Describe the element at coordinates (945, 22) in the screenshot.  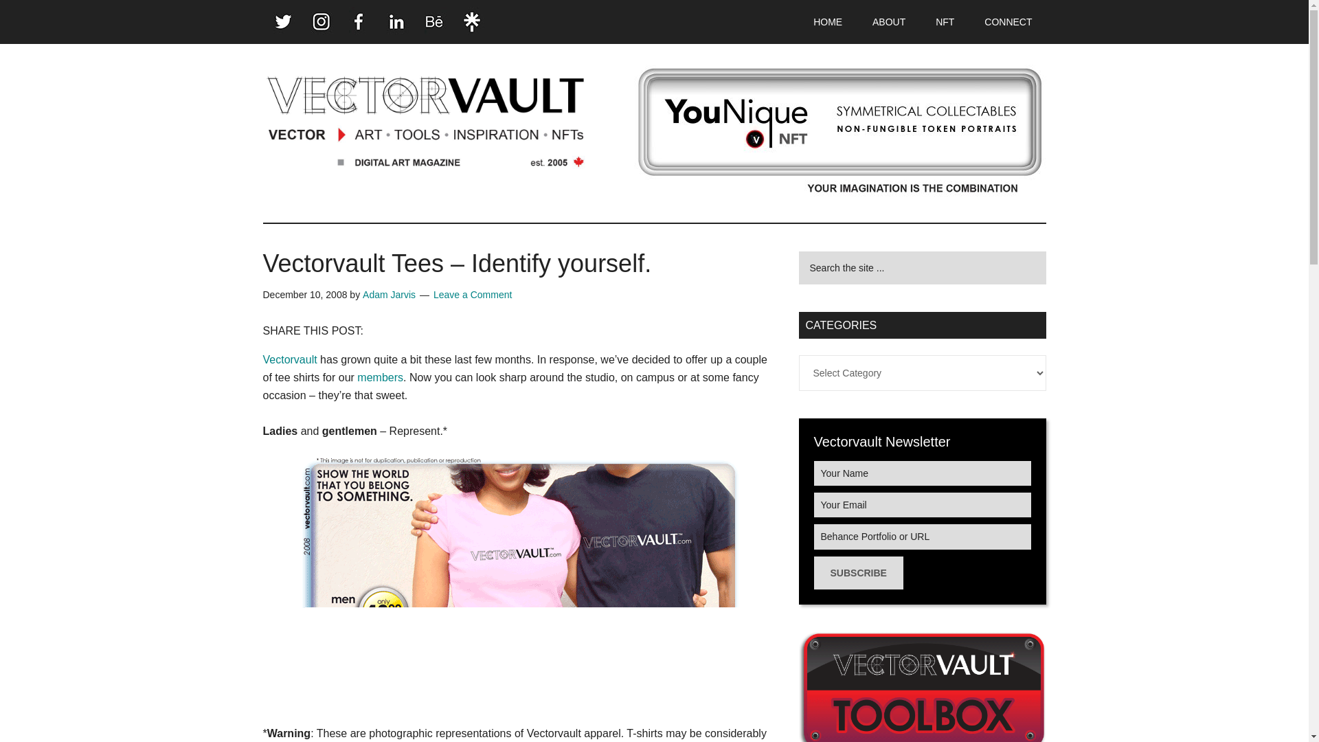
I see `NFT` at that location.